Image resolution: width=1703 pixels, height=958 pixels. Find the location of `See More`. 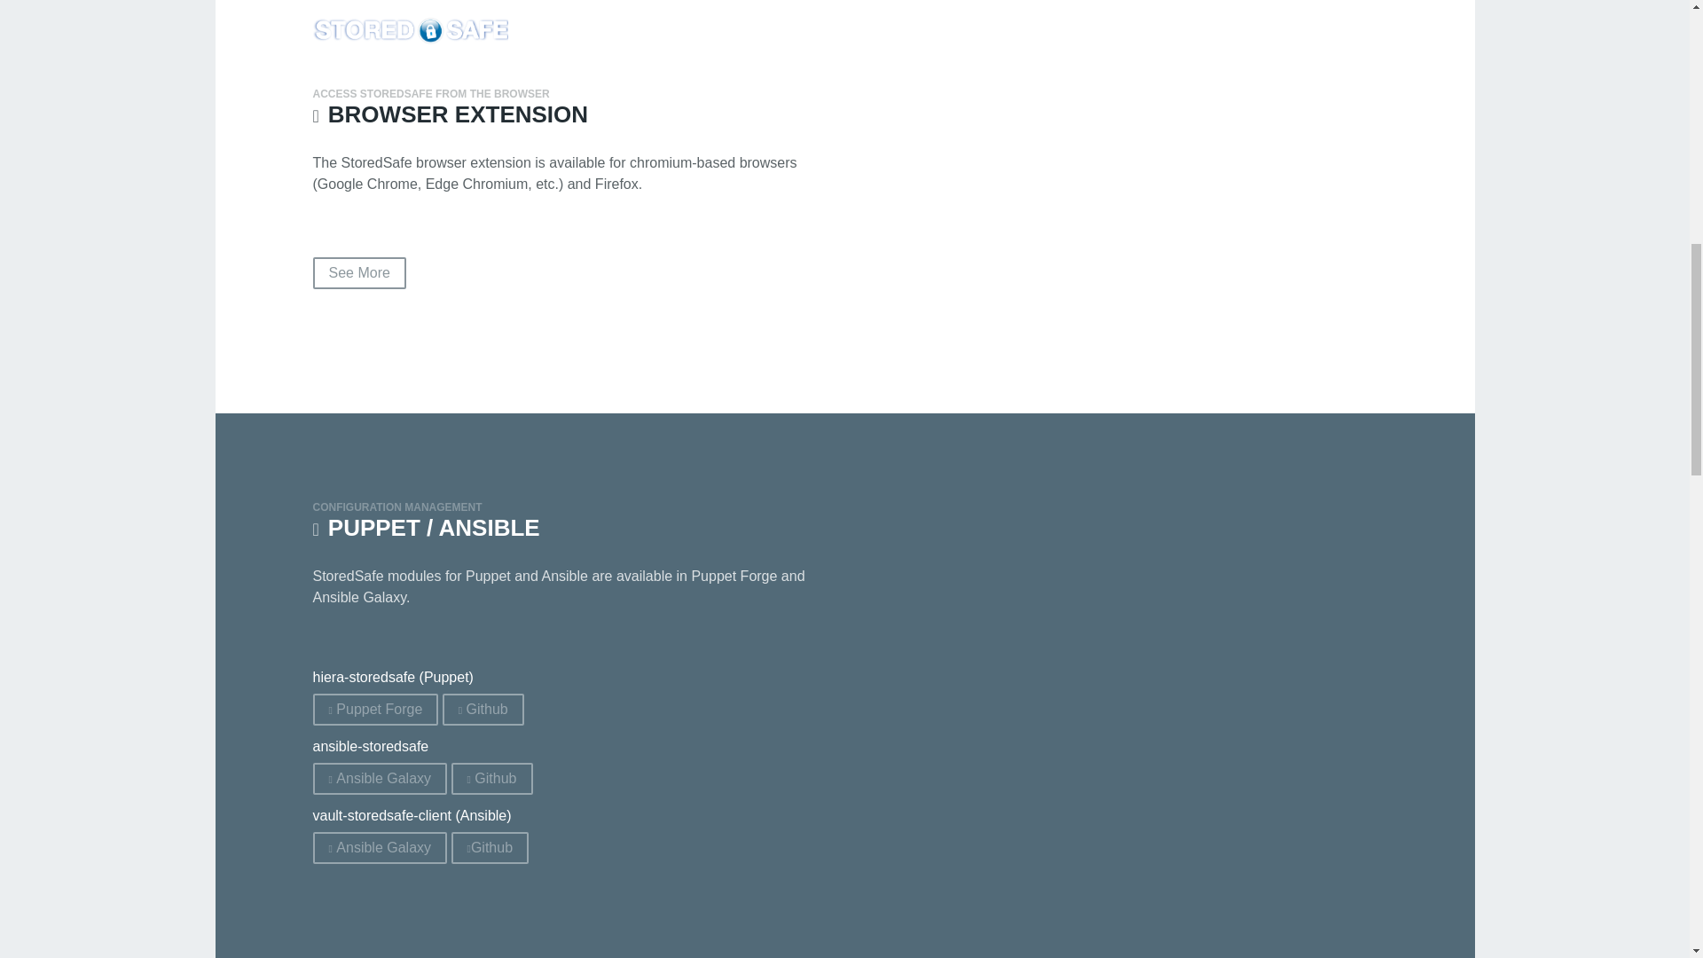

See More is located at coordinates (358, 273).